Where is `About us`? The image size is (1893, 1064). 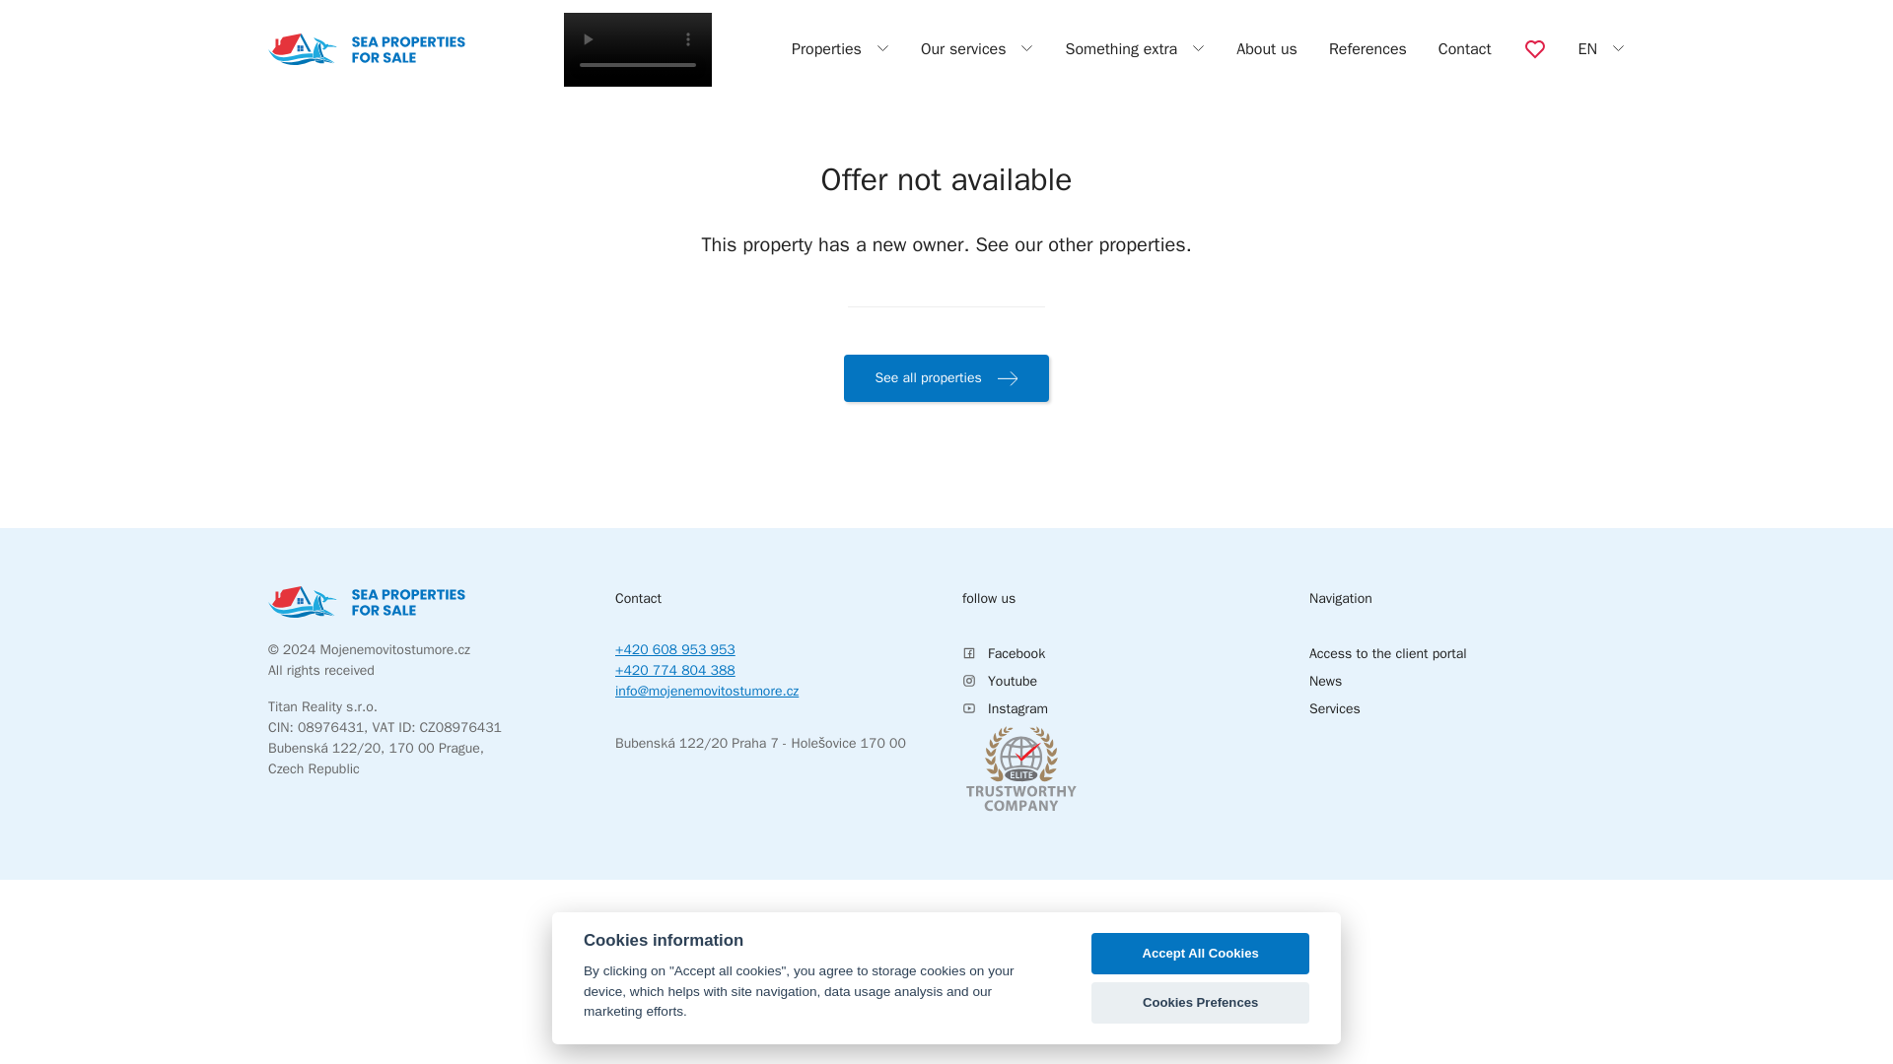 About us is located at coordinates (1266, 49).